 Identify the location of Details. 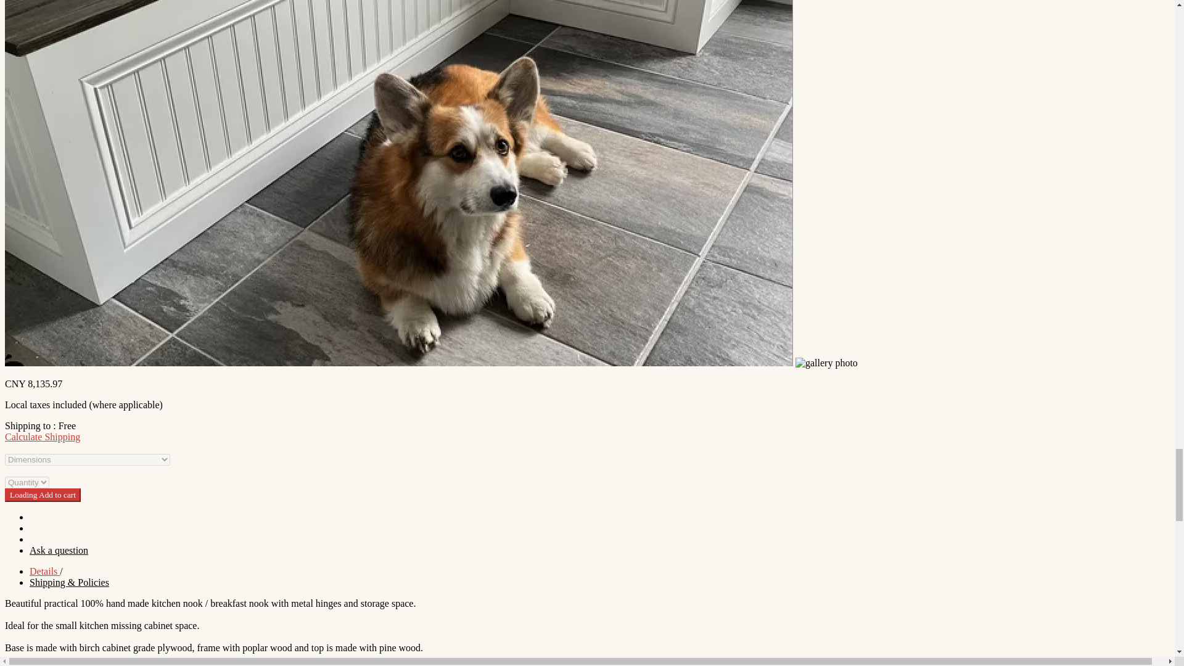
(44, 571).